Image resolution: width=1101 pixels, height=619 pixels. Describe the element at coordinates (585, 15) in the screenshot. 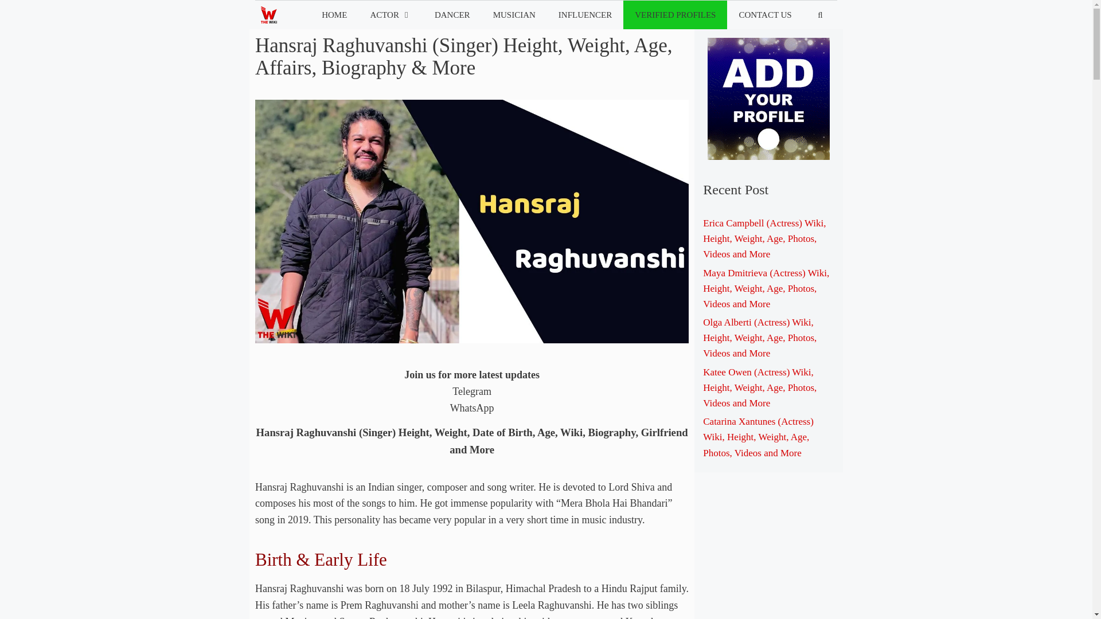

I see `INFLUENCER` at that location.